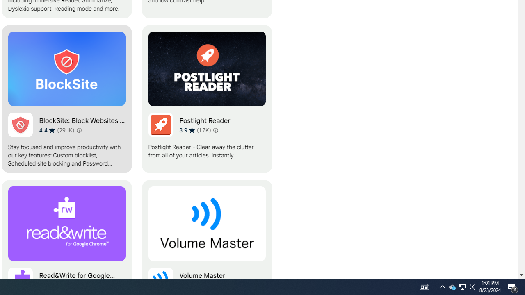 This screenshot has height=295, width=525. What do you see at coordinates (195, 130) in the screenshot?
I see `Average rating 3.9 out of 5 stars. 1.7K ratings.` at bounding box center [195, 130].